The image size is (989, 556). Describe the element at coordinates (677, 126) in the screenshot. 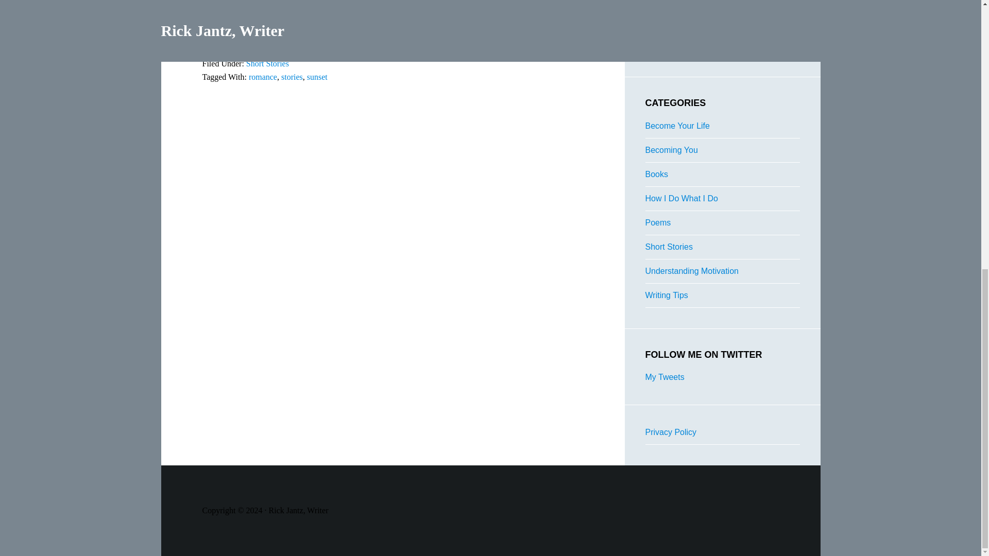

I see `Become Your Life` at that location.